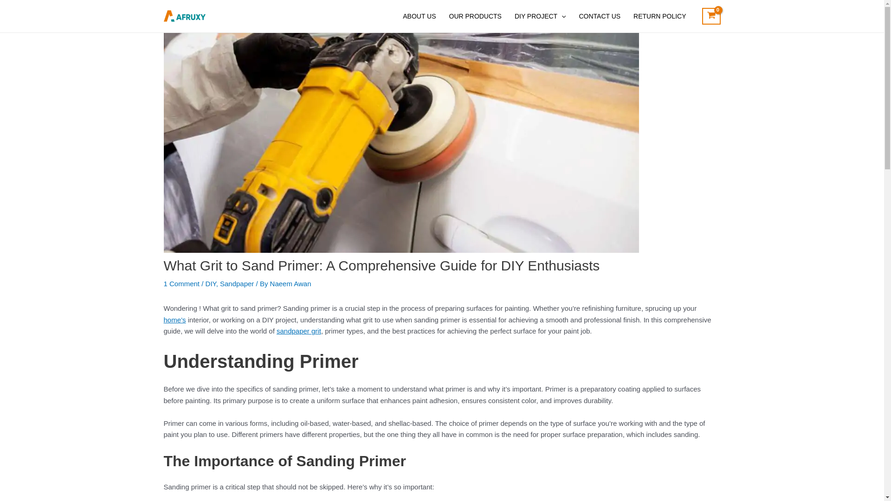 The width and height of the screenshot is (891, 501). What do you see at coordinates (298, 331) in the screenshot?
I see `sandpaper grit` at bounding box center [298, 331].